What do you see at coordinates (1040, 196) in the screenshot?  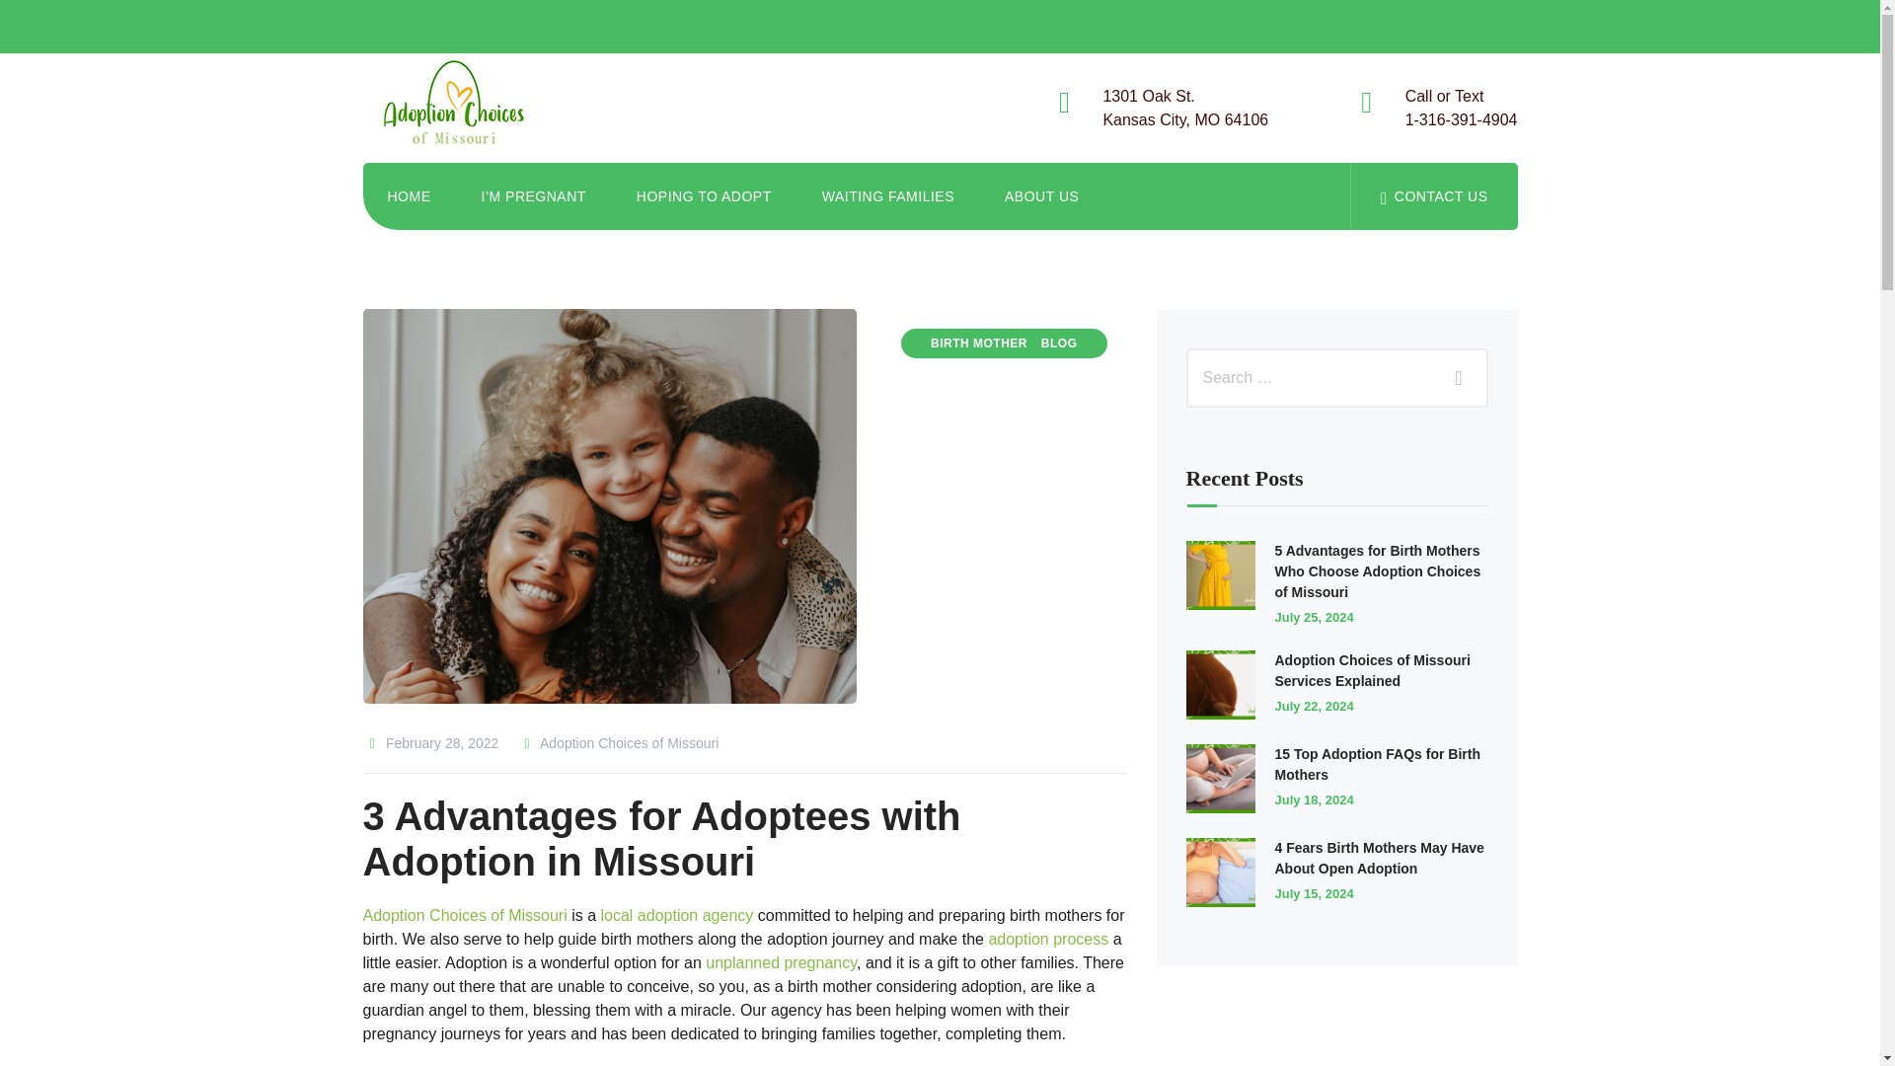 I see `ABOUT US` at bounding box center [1040, 196].